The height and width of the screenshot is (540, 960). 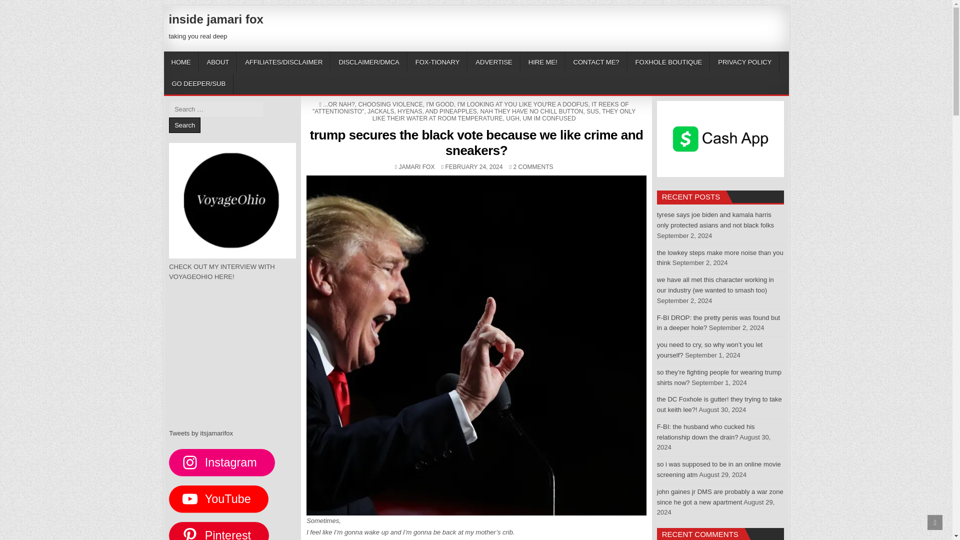 I want to click on inside jamari fox, so click(x=216, y=19).